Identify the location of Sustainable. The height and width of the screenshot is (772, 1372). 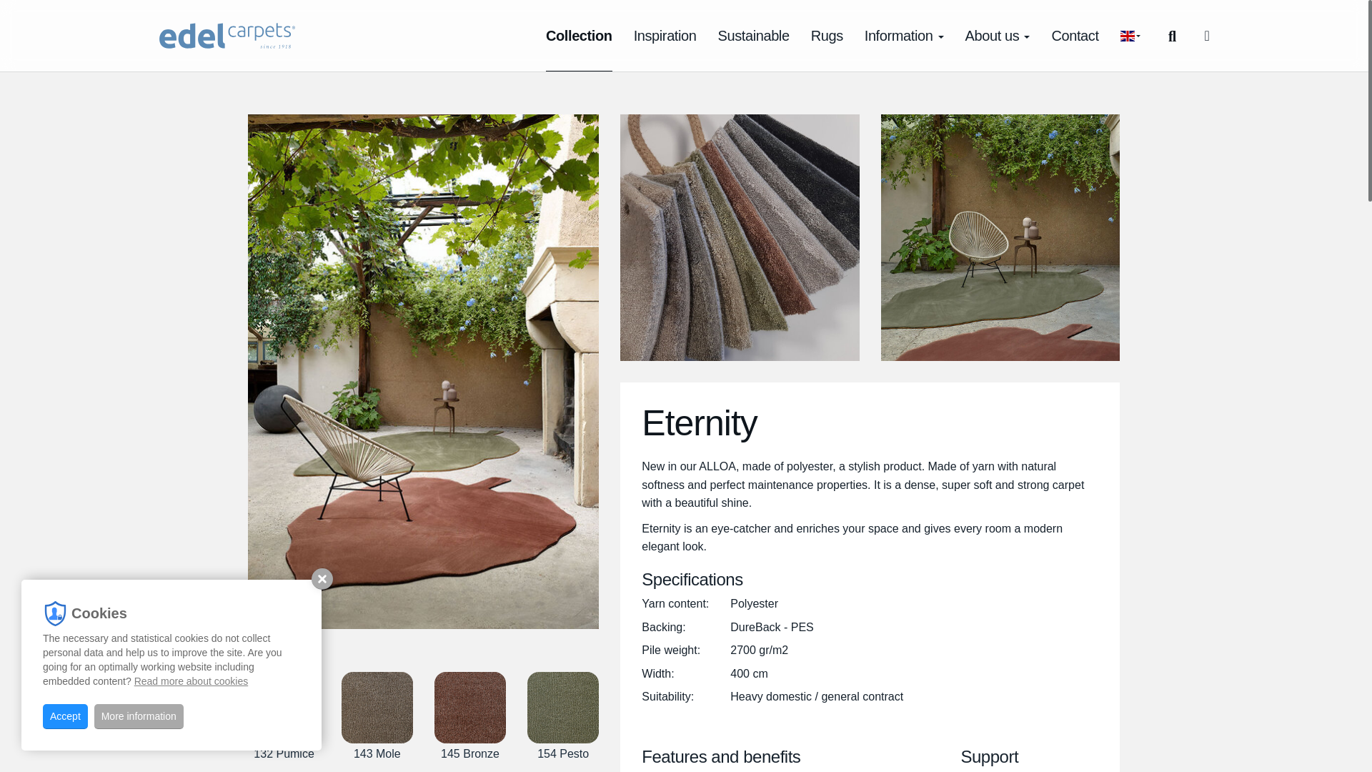
(753, 36).